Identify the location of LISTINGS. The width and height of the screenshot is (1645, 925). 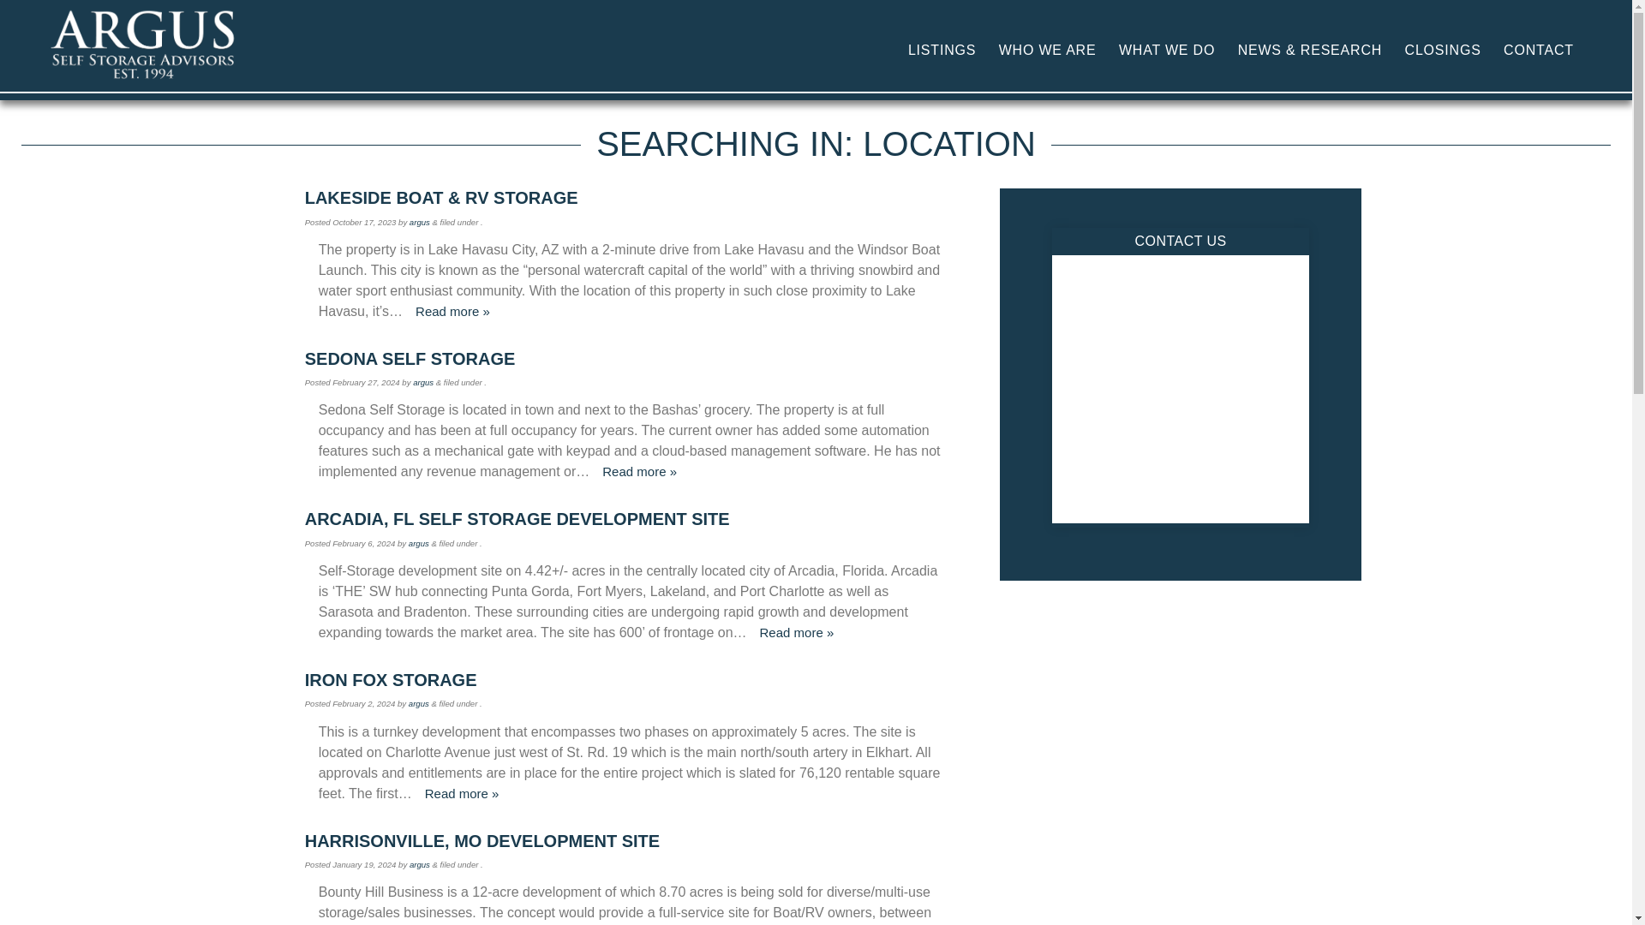
(942, 50).